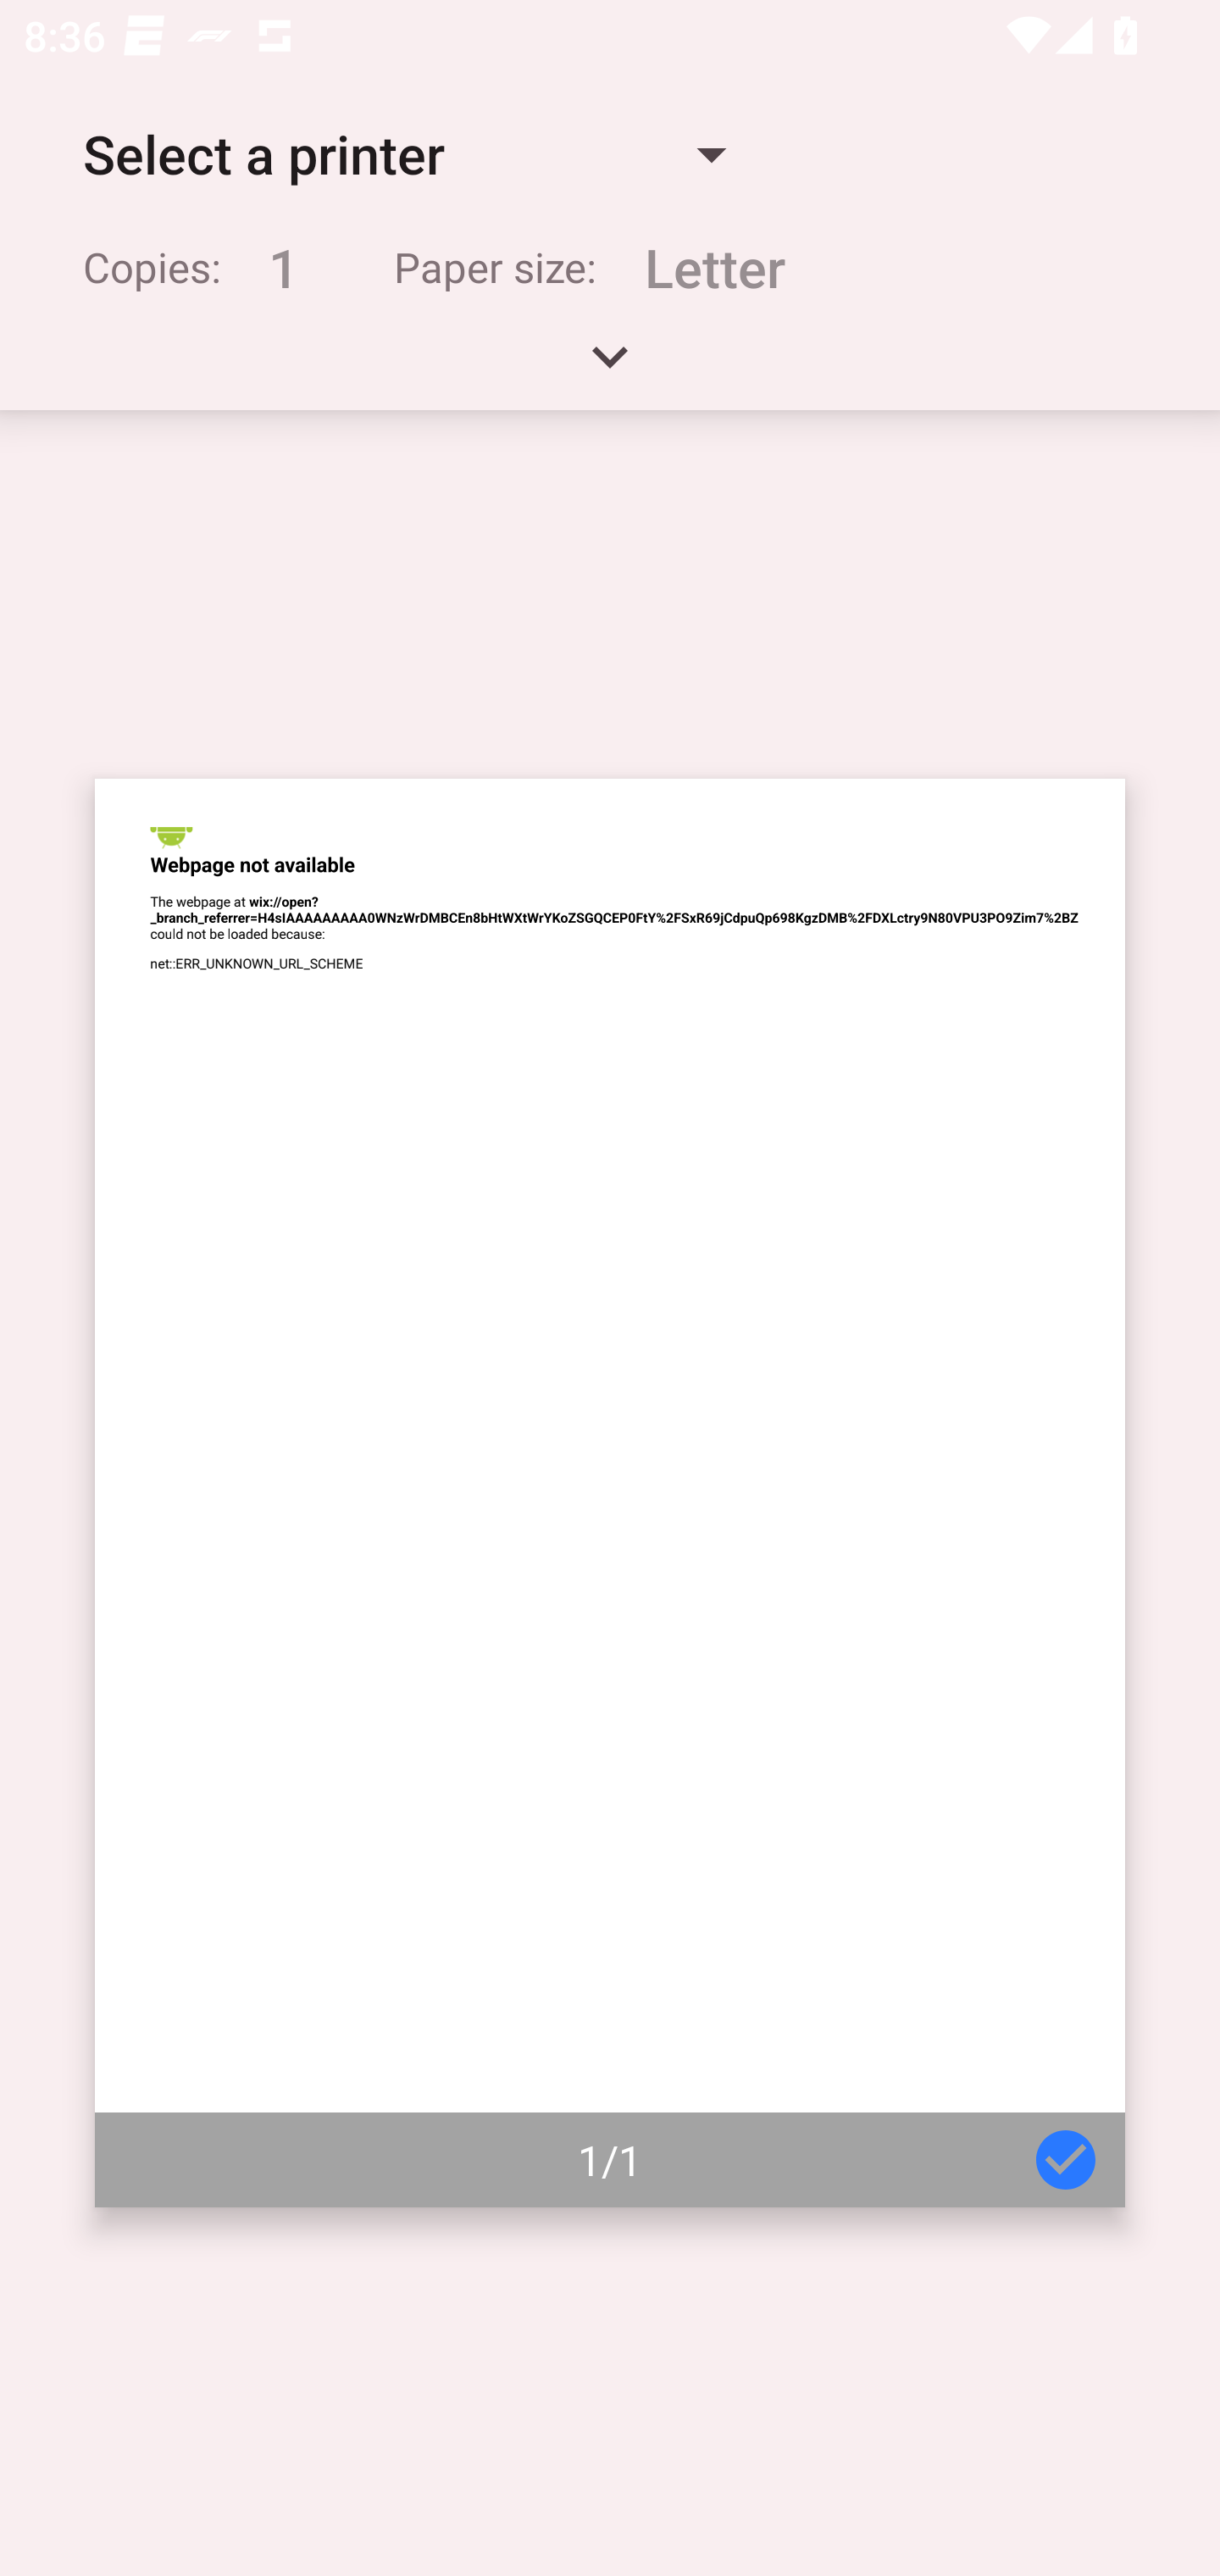  What do you see at coordinates (610, 1493) in the screenshot?
I see `Page 1 of 1 1/1` at bounding box center [610, 1493].